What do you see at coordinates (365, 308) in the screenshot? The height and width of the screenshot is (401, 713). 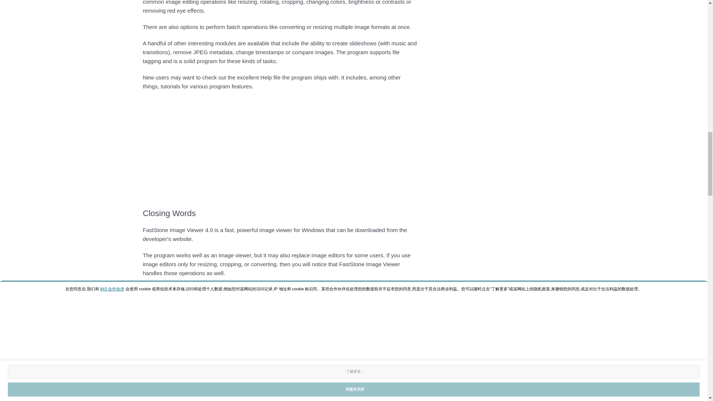 I see `2` at bounding box center [365, 308].